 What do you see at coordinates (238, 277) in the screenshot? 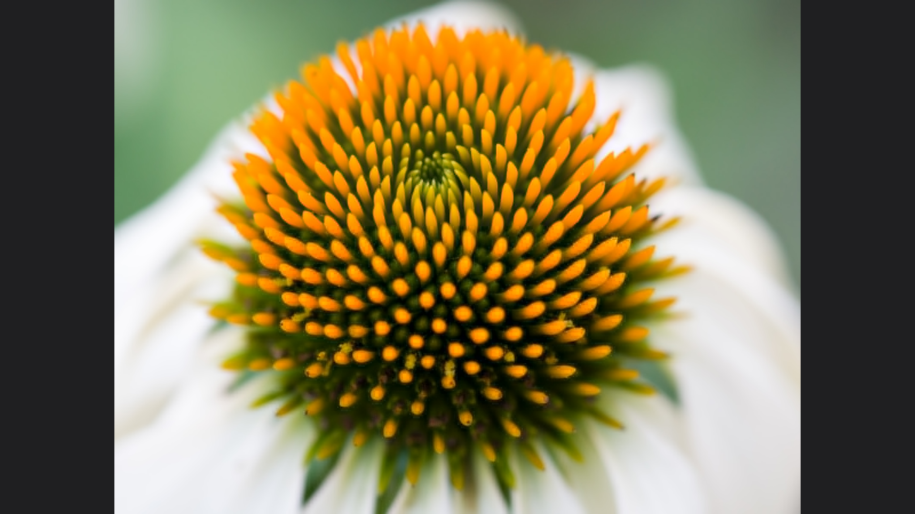
I see `Contact` at bounding box center [238, 277].